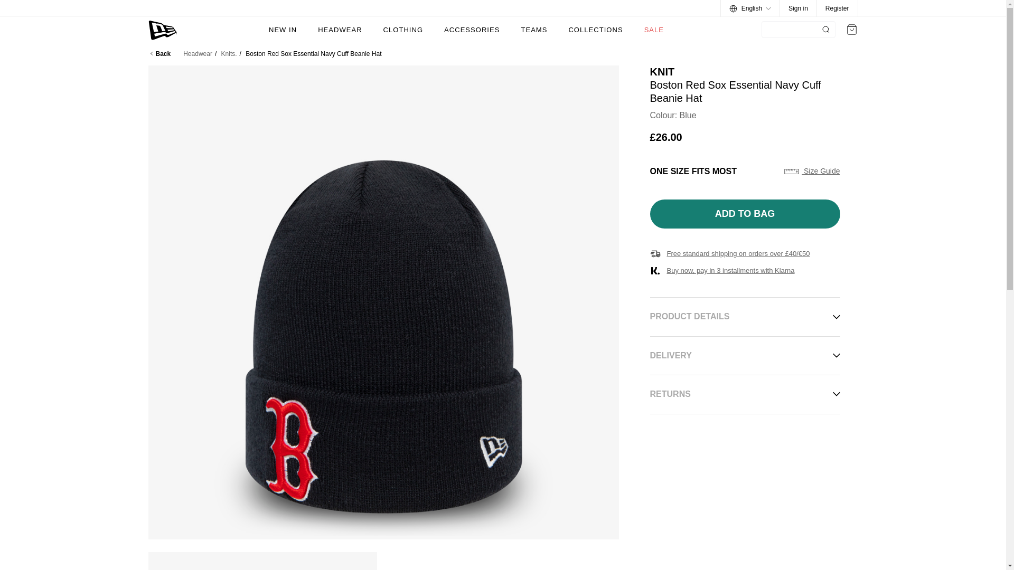  Describe the element at coordinates (340, 30) in the screenshot. I see `HEADWEAR` at that location.